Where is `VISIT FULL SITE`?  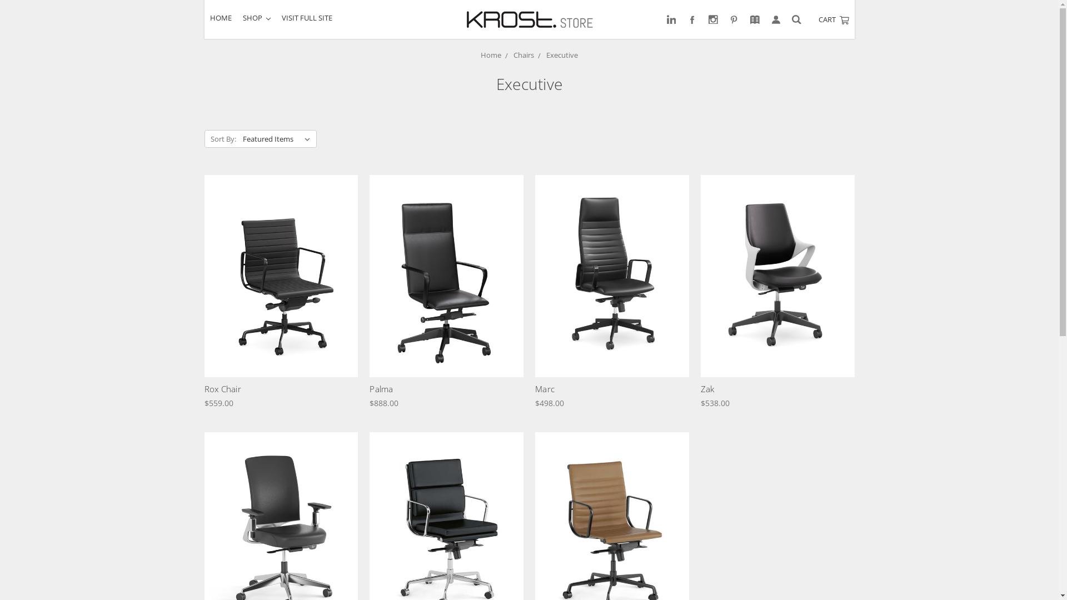 VISIT FULL SITE is located at coordinates (307, 18).